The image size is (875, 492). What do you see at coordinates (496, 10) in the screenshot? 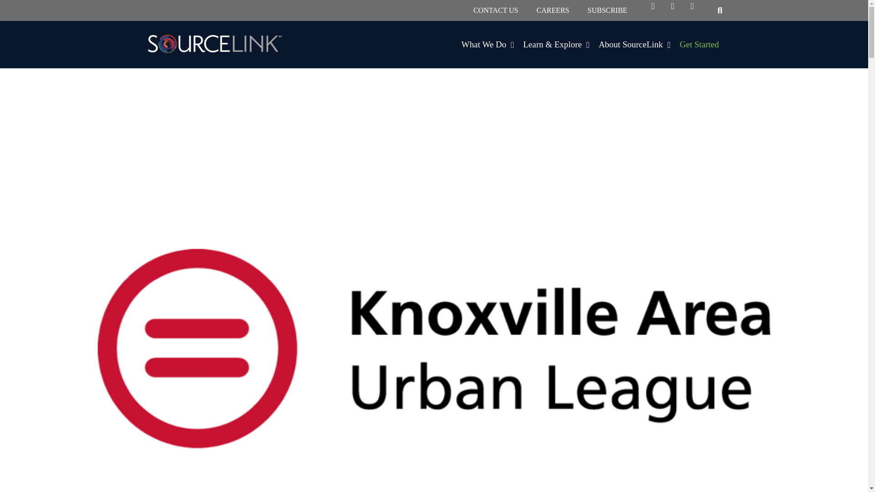
I see `CONTACT US` at bounding box center [496, 10].